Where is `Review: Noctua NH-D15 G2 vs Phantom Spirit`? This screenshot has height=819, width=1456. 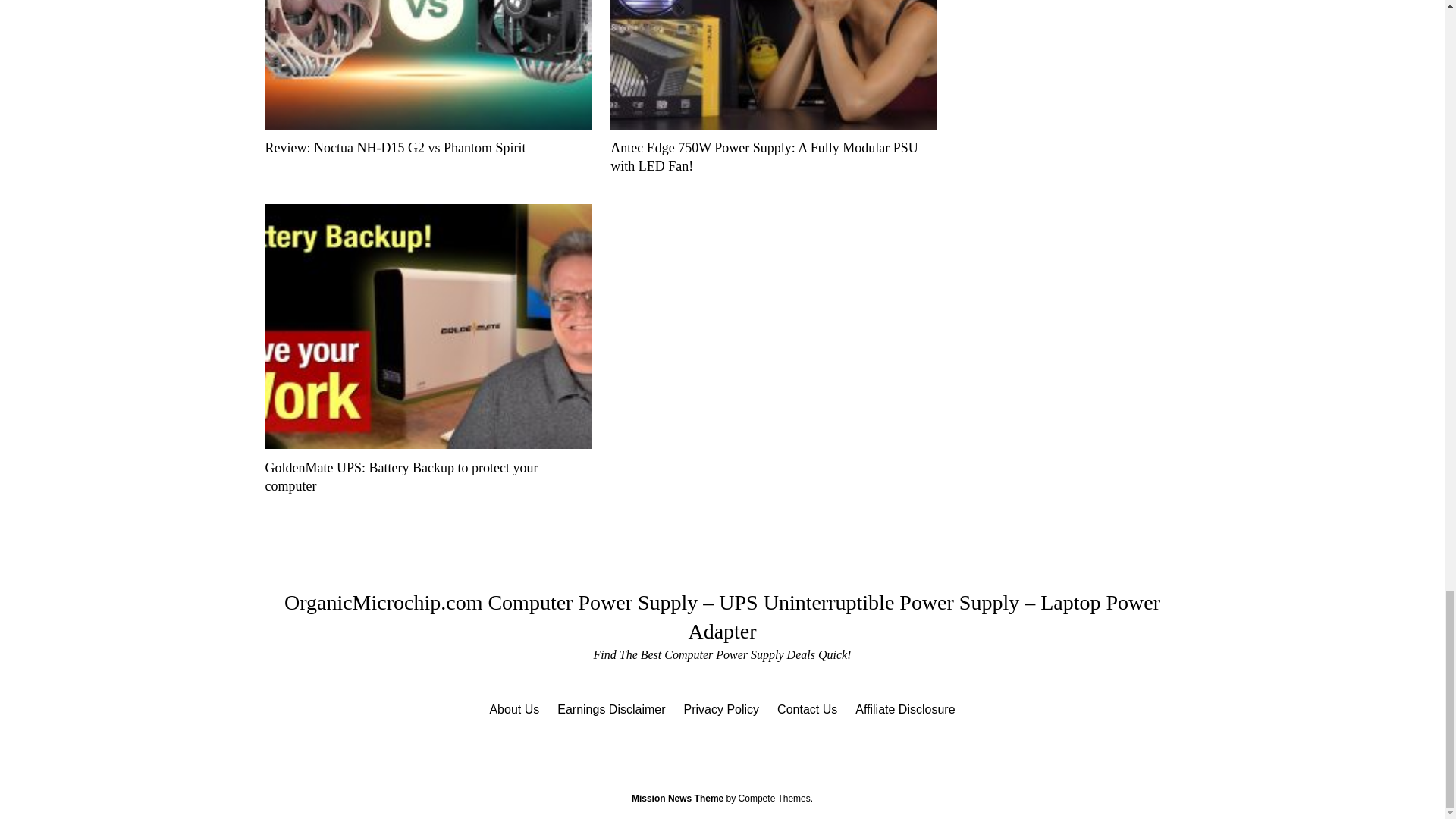 Review: Noctua NH-D15 G2 vs Phantom Spirit is located at coordinates (428, 149).